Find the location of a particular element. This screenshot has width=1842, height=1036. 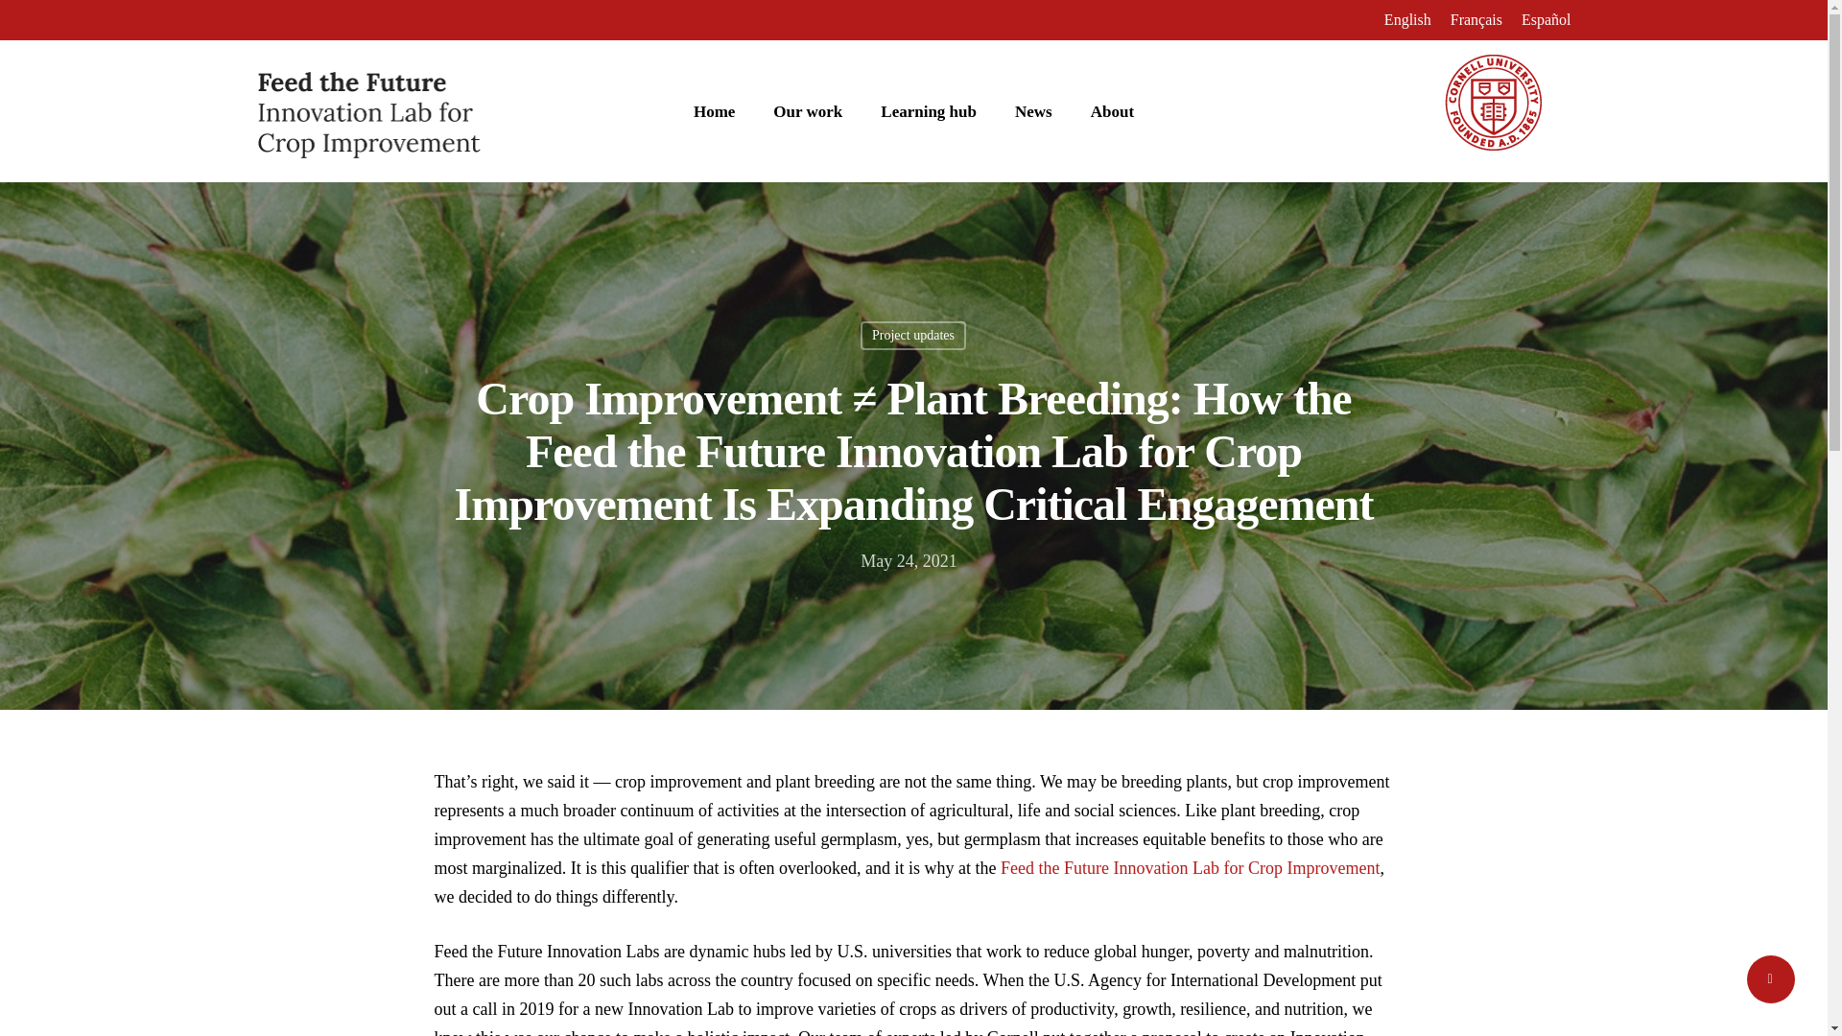

Our work is located at coordinates (808, 111).